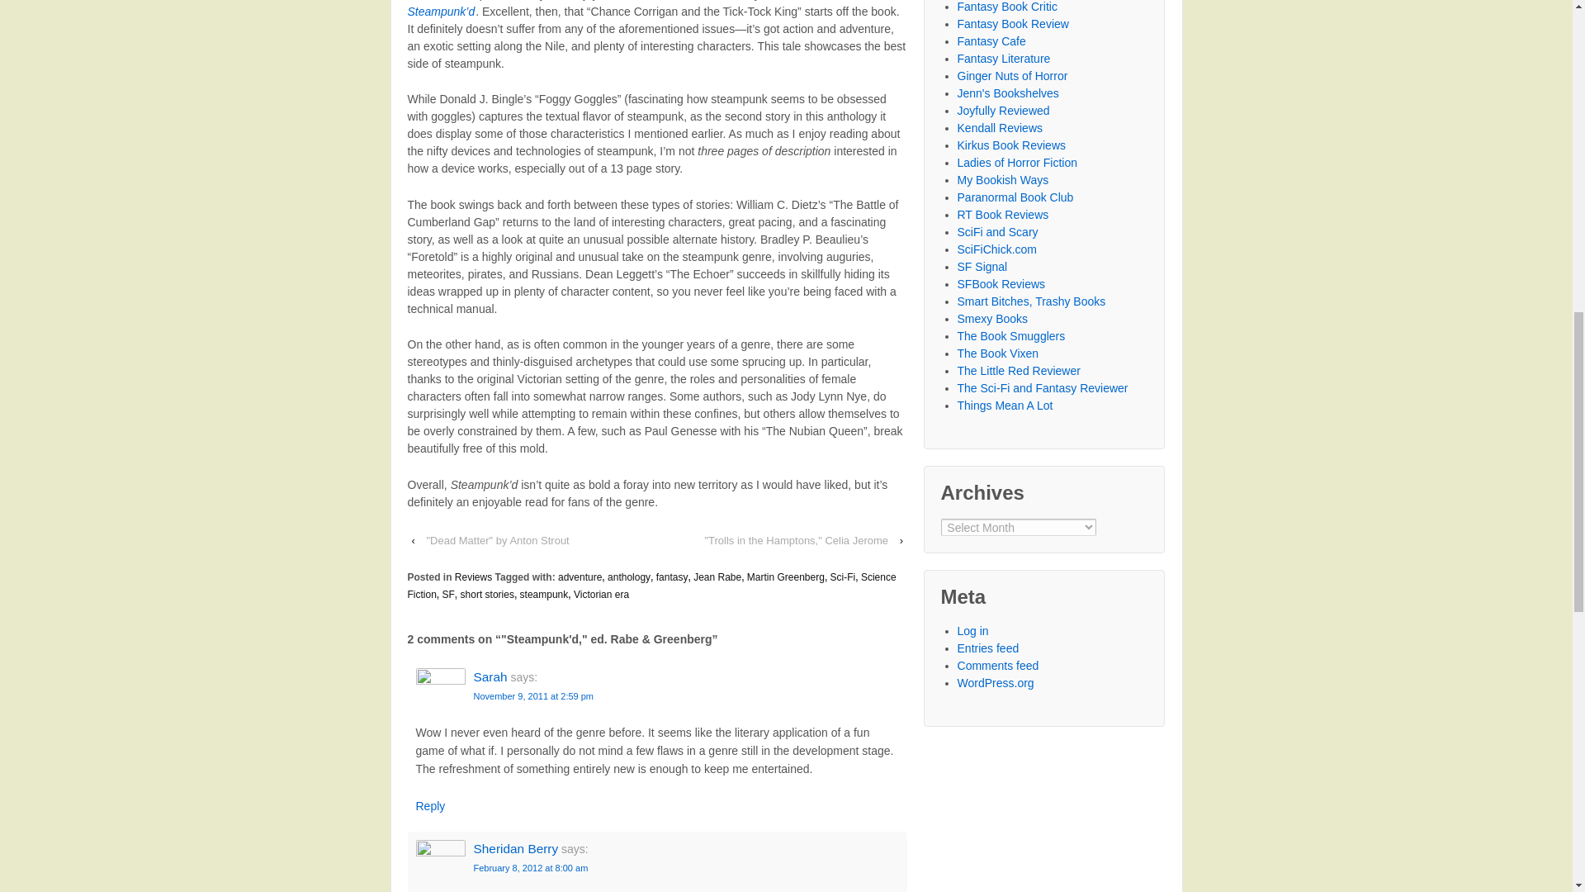  I want to click on Reviews, so click(473, 577).